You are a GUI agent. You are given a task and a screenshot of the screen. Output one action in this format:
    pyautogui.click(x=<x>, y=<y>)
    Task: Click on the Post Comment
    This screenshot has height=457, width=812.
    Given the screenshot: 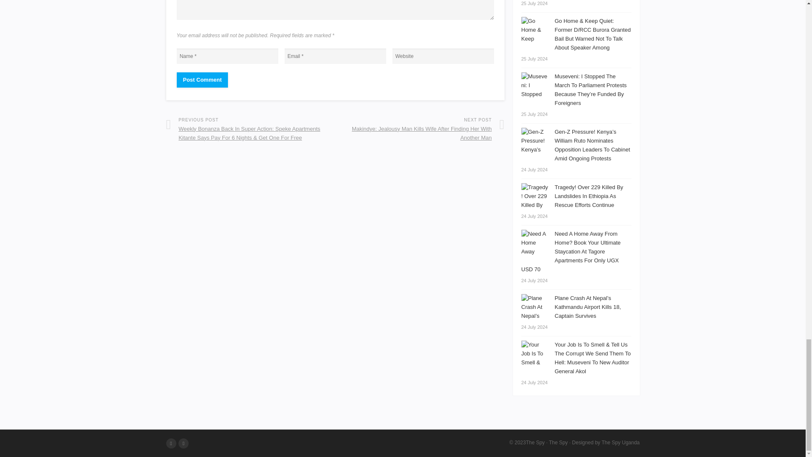 What is the action you would take?
    pyautogui.click(x=202, y=80)
    